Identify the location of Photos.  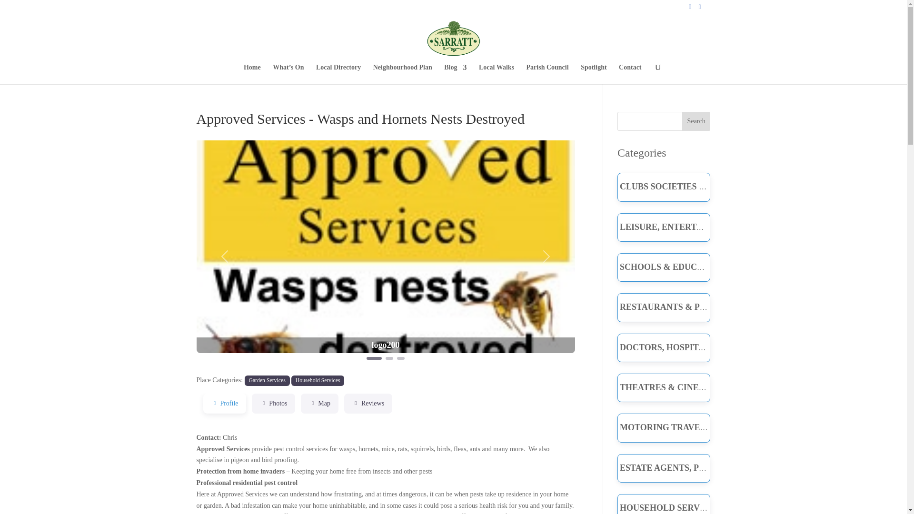
(273, 404).